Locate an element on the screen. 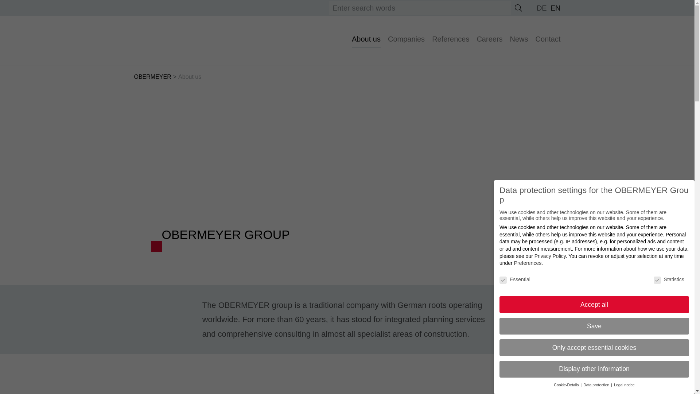 The height and width of the screenshot is (394, 700). News is located at coordinates (519, 39).